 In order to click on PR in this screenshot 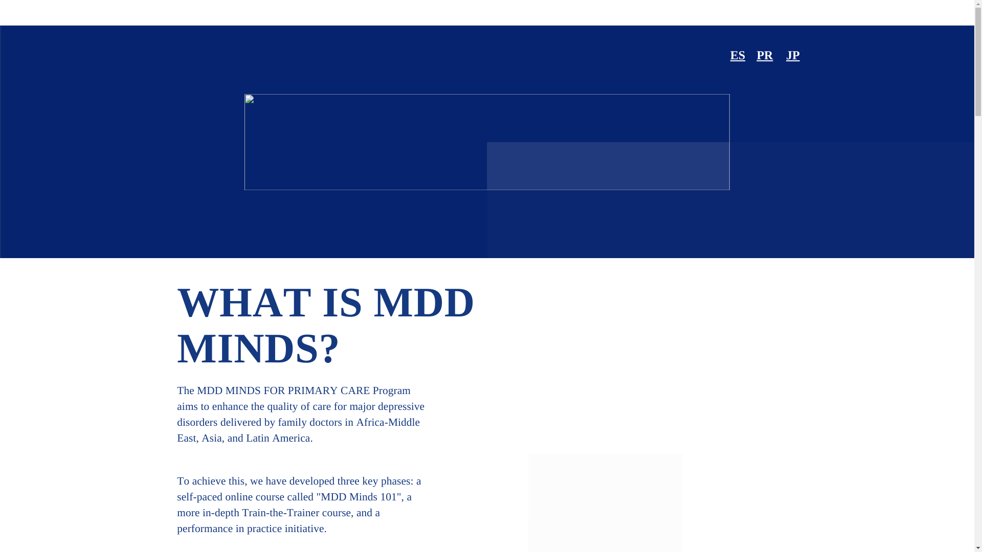, I will do `click(764, 56)`.